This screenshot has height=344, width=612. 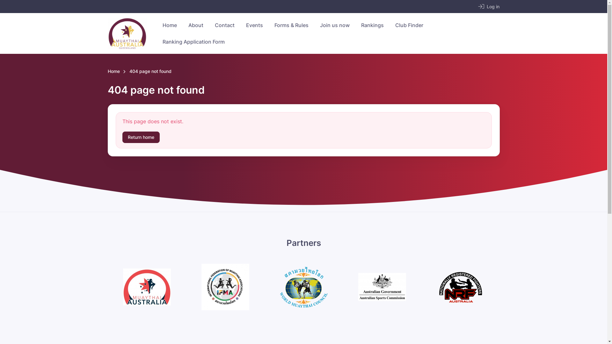 I want to click on Join us now, so click(x=335, y=25).